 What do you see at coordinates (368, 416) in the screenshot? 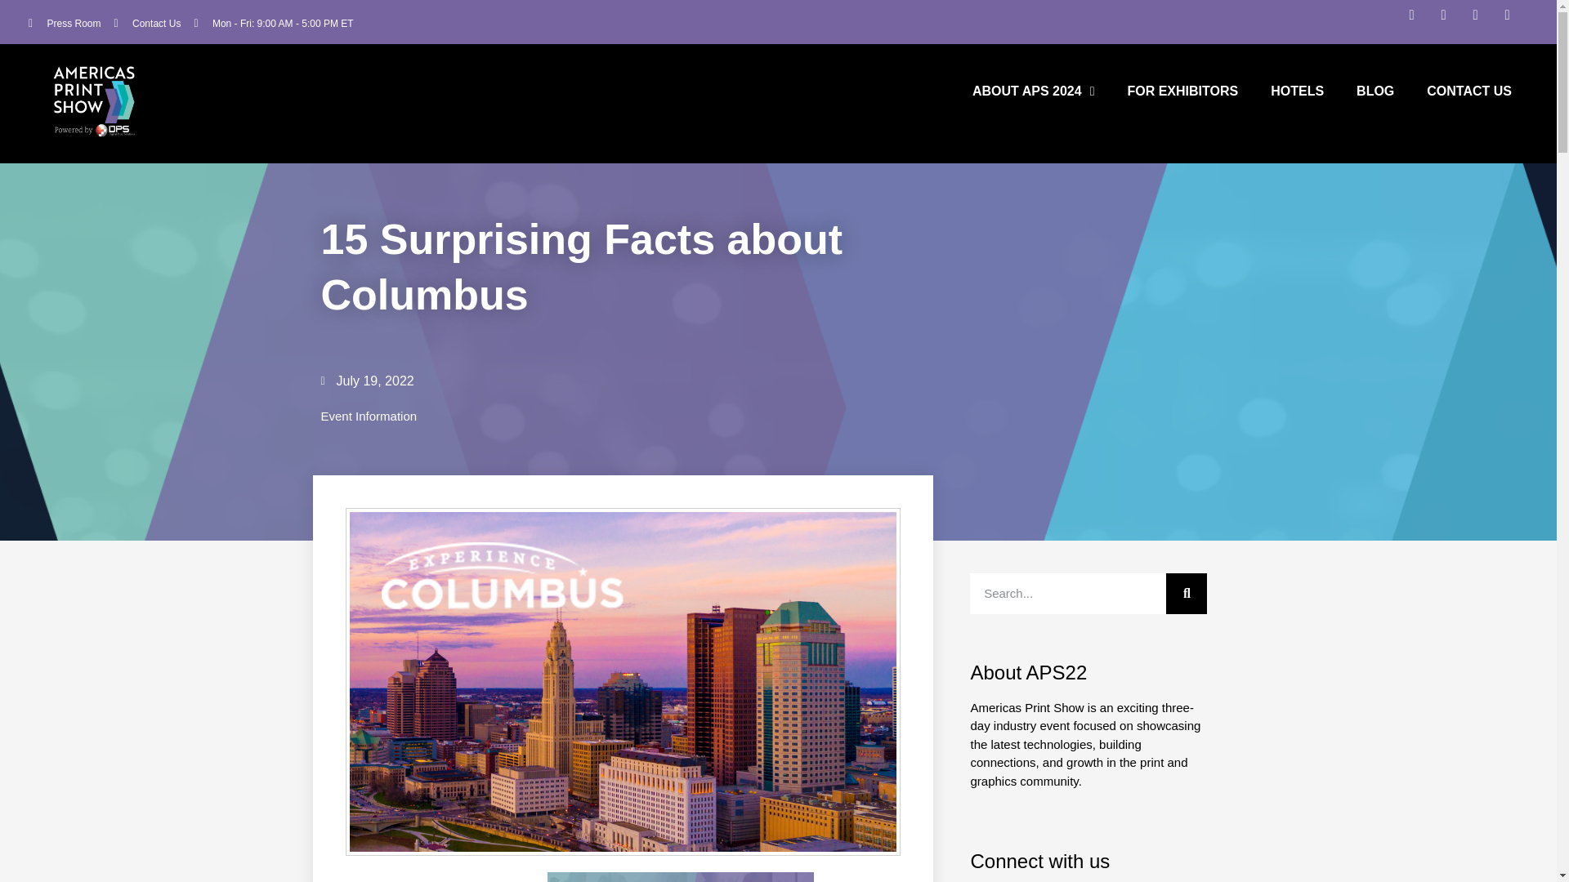
I see `Event Information` at bounding box center [368, 416].